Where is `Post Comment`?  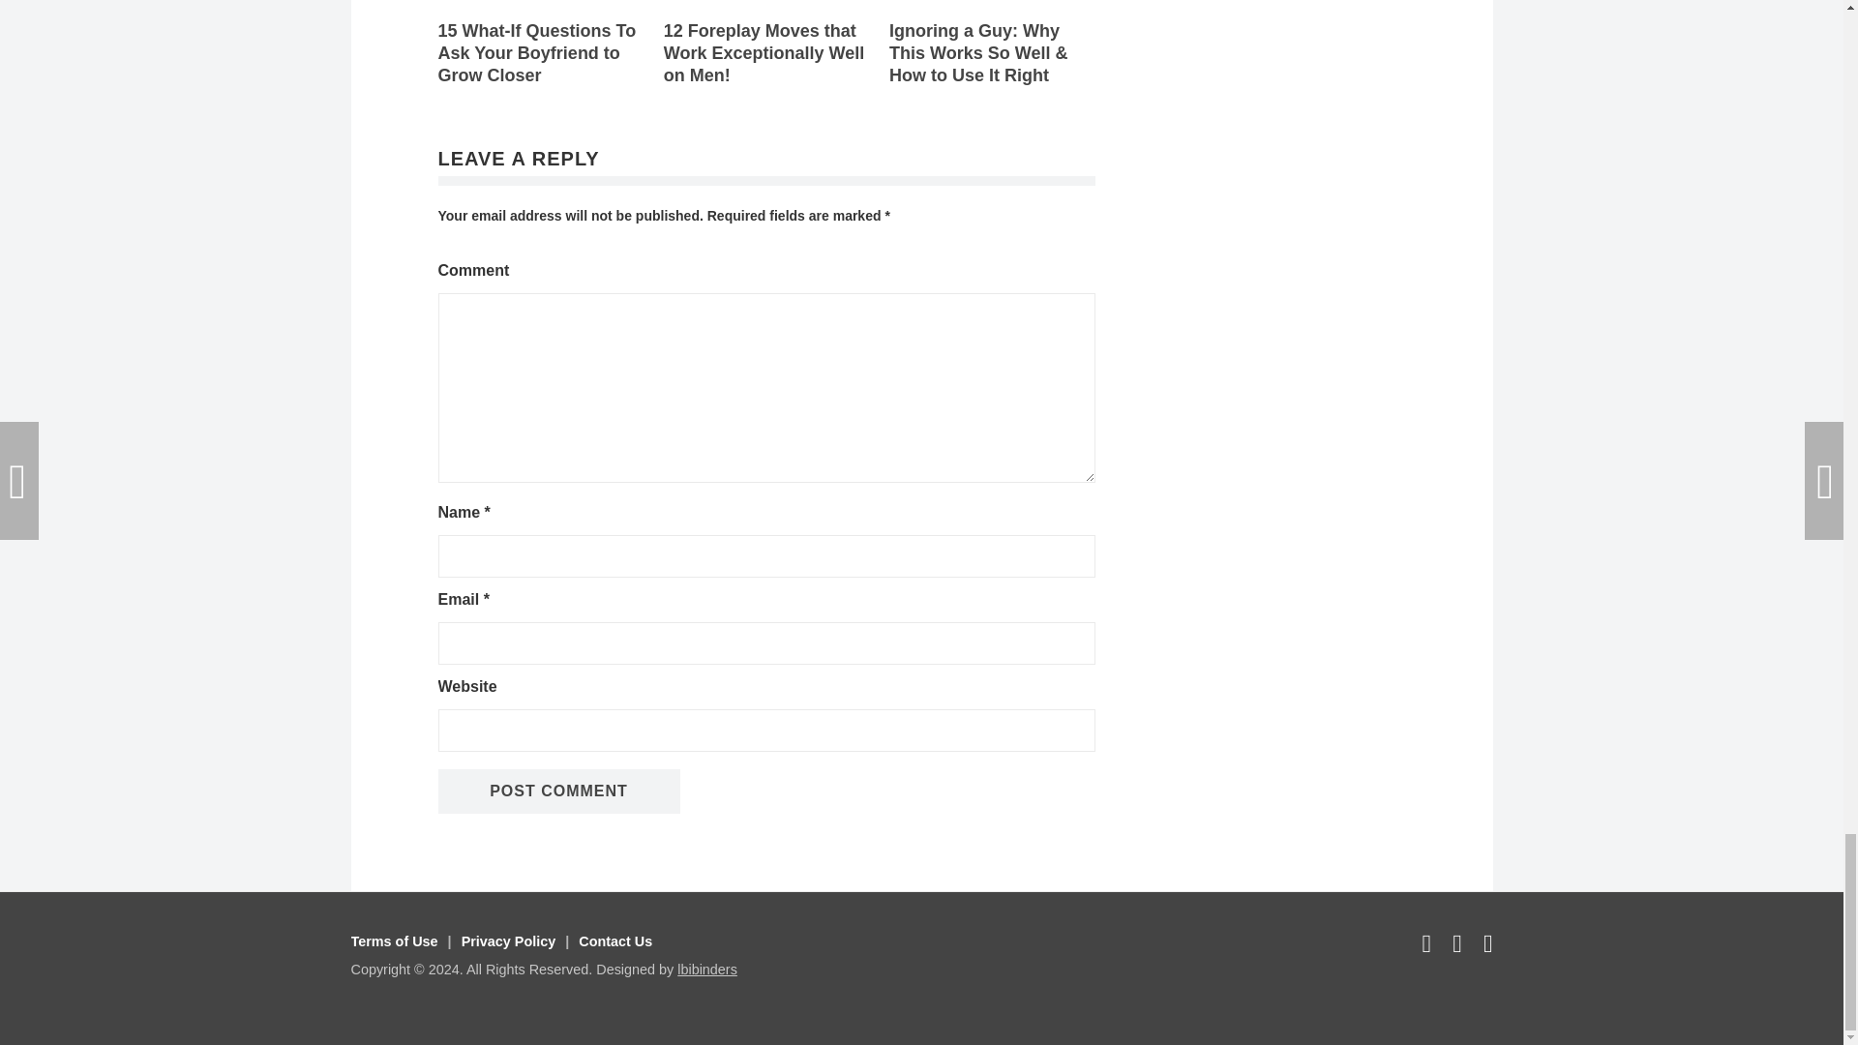 Post Comment is located at coordinates (557, 791).